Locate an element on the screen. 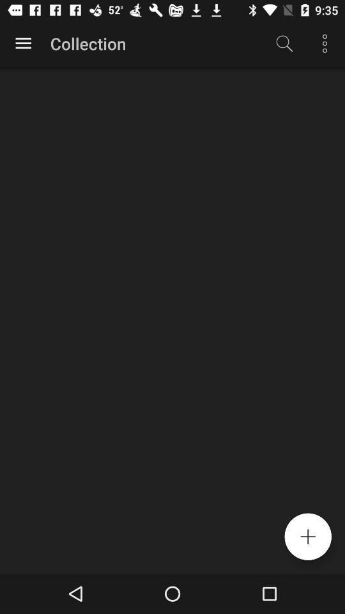 The width and height of the screenshot is (345, 614). additional option is located at coordinates (308, 537).